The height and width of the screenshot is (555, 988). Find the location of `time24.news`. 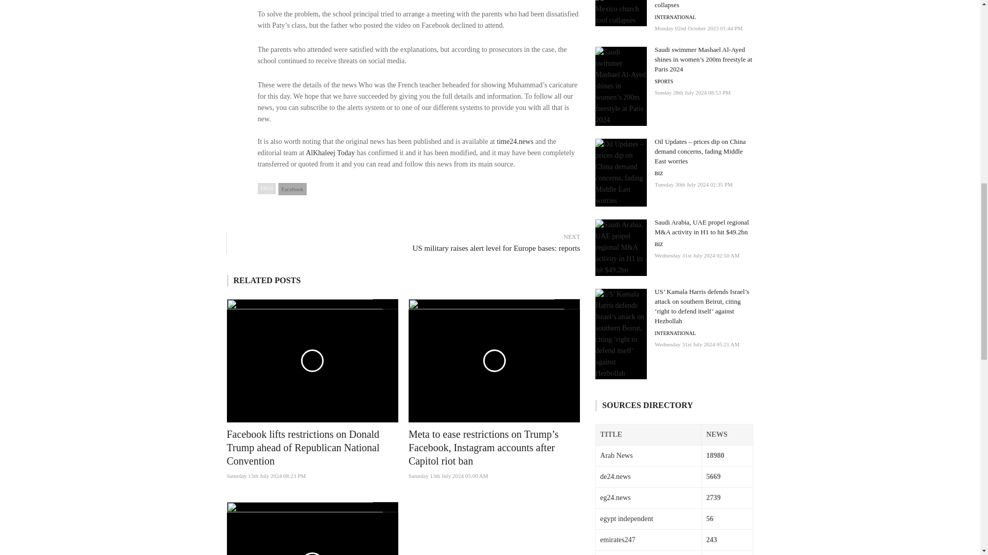

time24.news is located at coordinates (515, 141).